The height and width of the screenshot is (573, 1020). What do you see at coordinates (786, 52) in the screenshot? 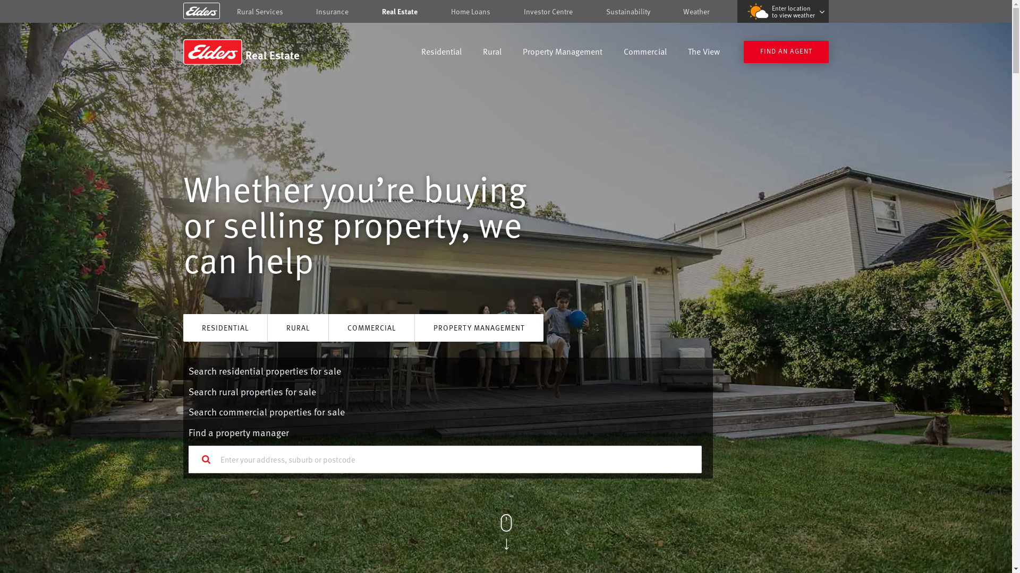
I see `FIND AN AGENT` at bounding box center [786, 52].